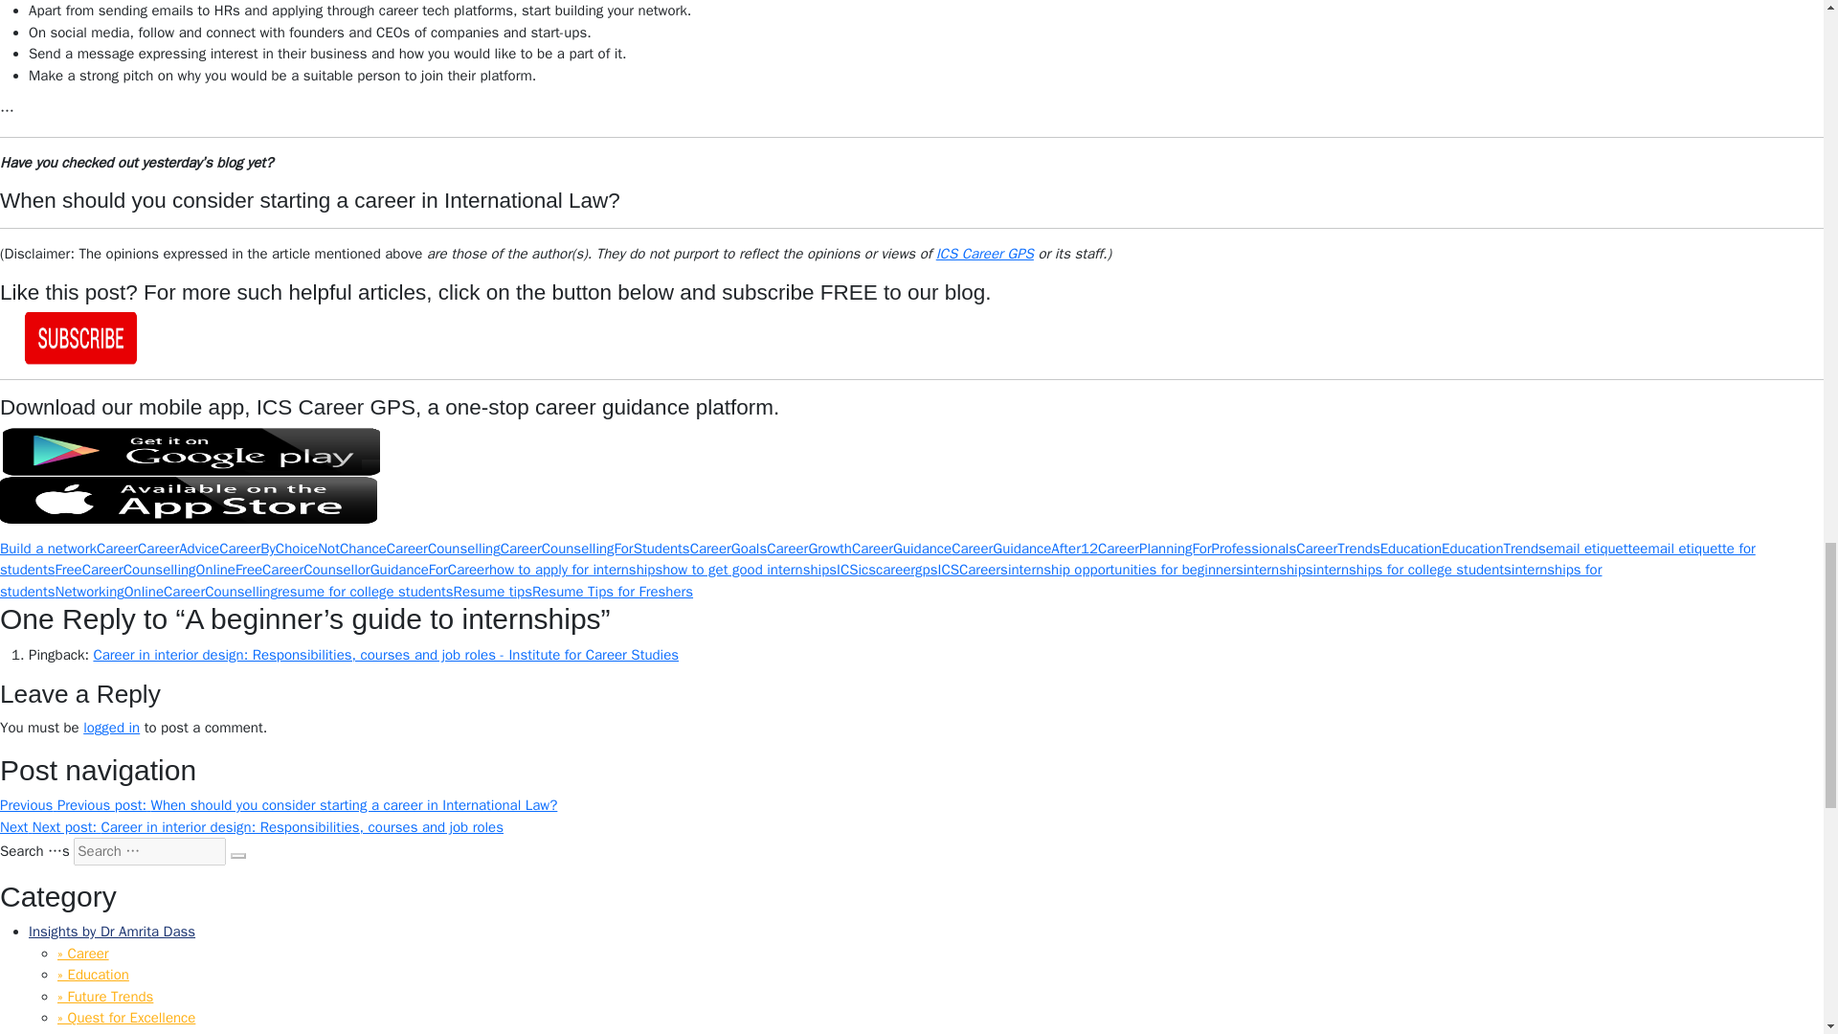  Describe the element at coordinates (1197, 548) in the screenshot. I see `CareerPlanningForProfessionals` at that location.